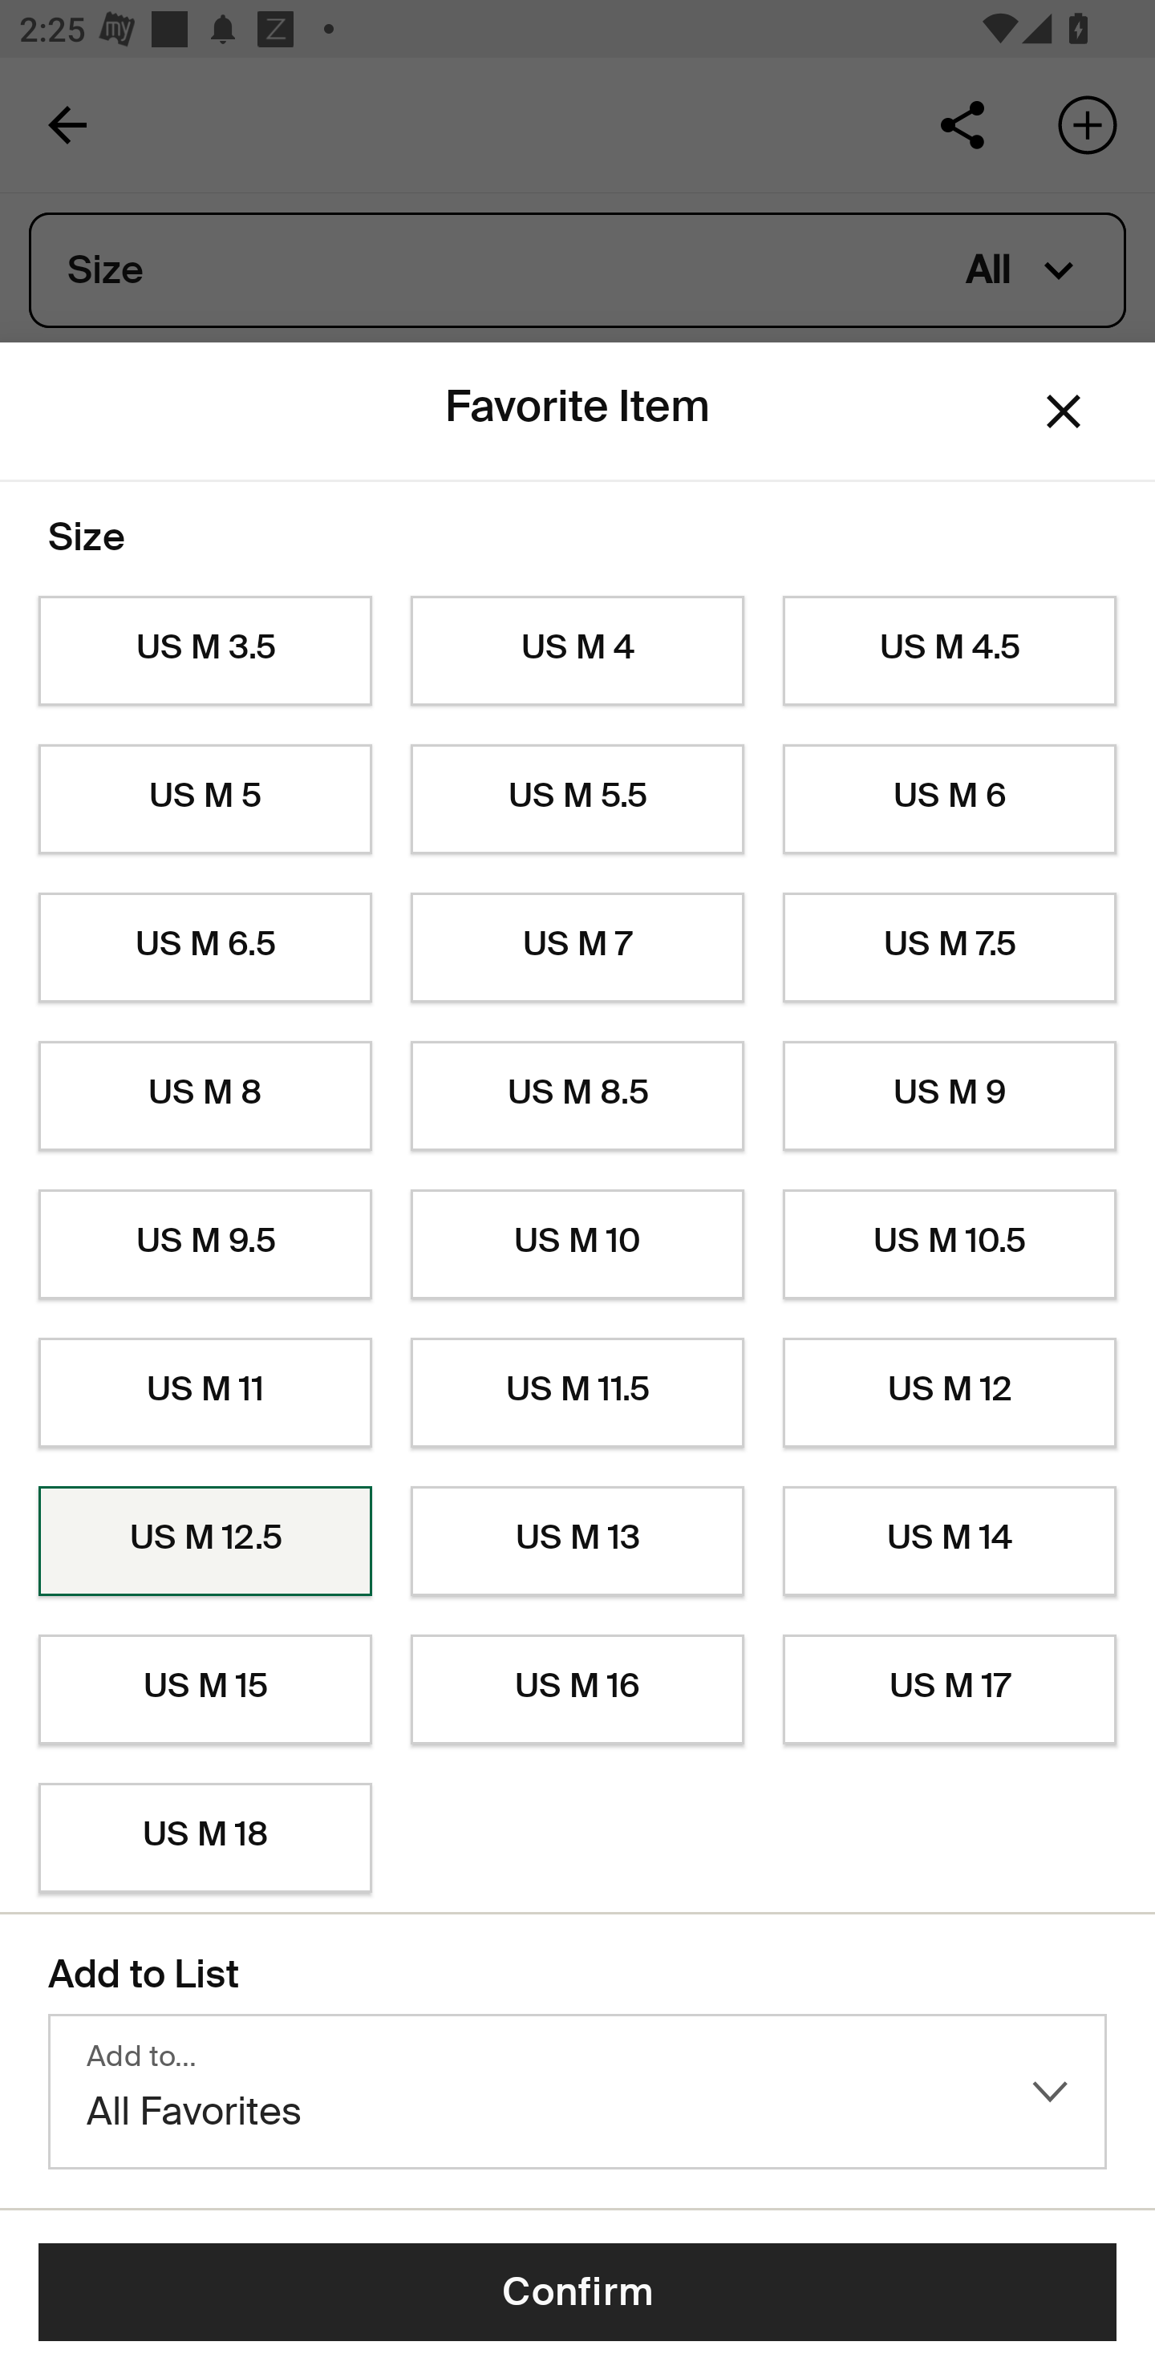 Image resolution: width=1155 pixels, height=2374 pixels. What do you see at coordinates (205, 1096) in the screenshot?
I see `US M 8` at bounding box center [205, 1096].